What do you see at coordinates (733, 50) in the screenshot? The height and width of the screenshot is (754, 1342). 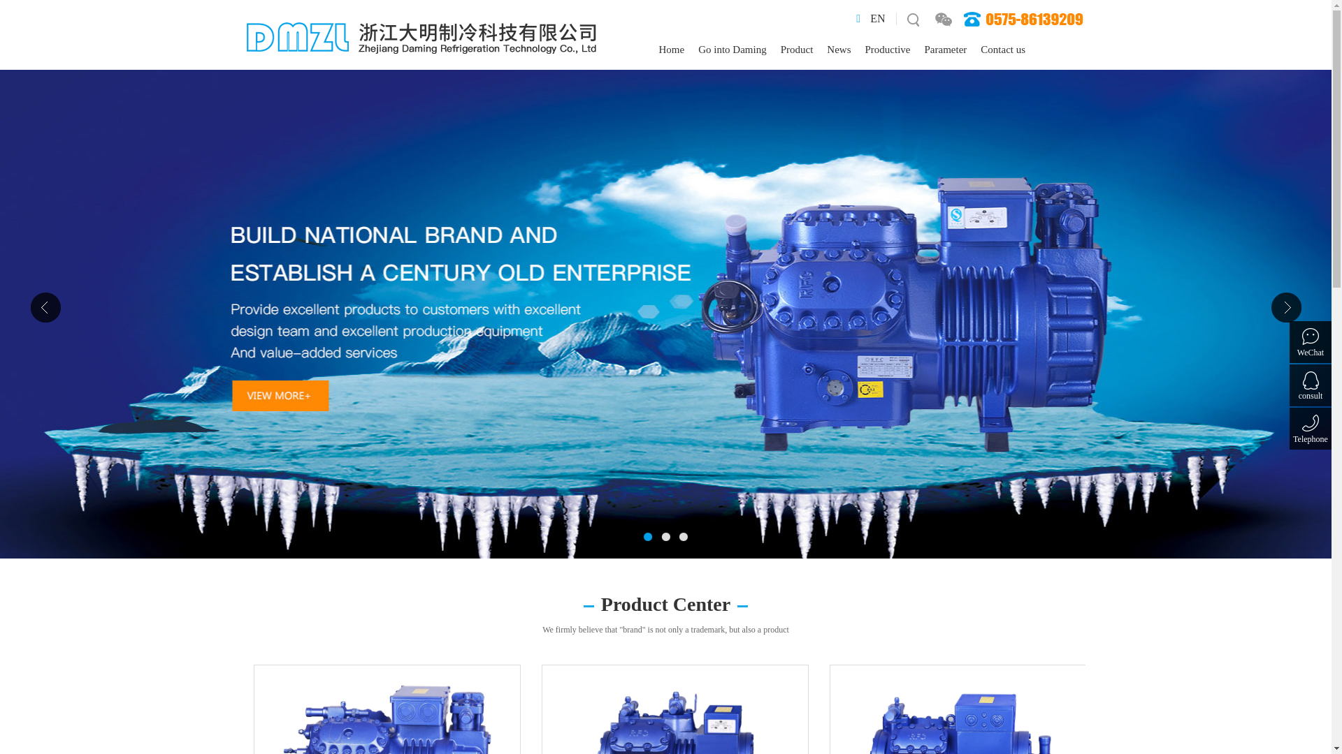 I see `Go into Daming` at bounding box center [733, 50].